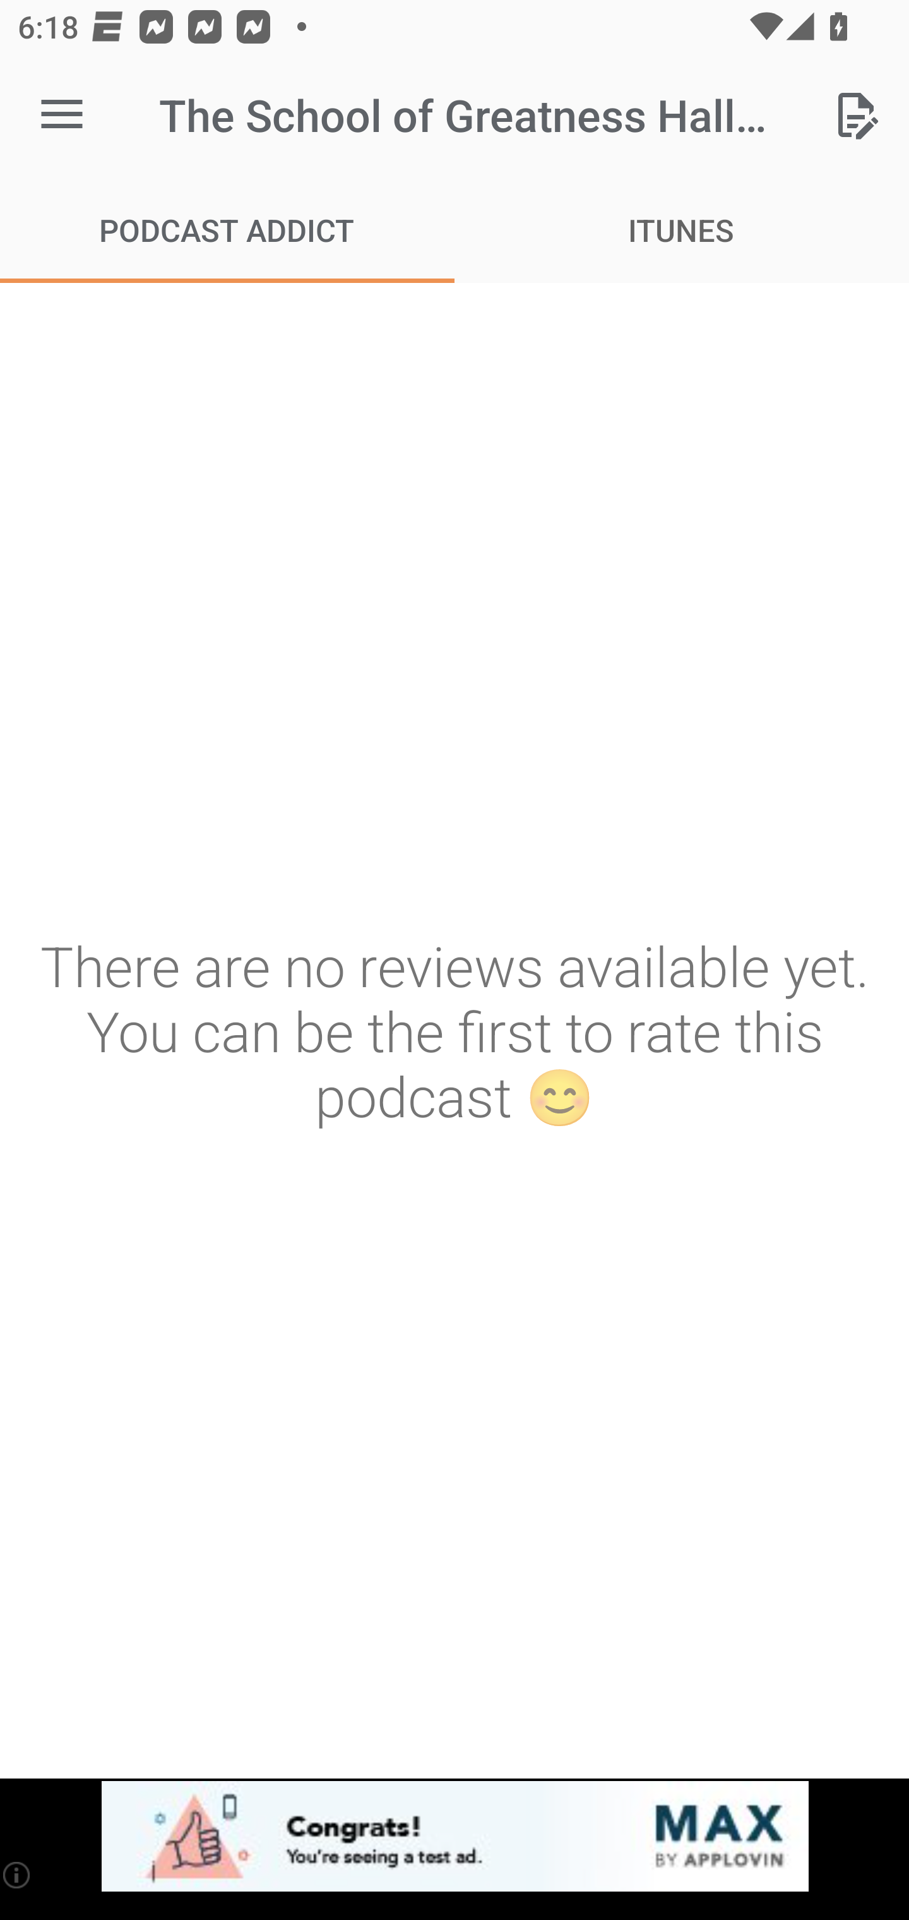 The width and height of the screenshot is (909, 1920). I want to click on iTunes ITUNES, so click(682, 229).